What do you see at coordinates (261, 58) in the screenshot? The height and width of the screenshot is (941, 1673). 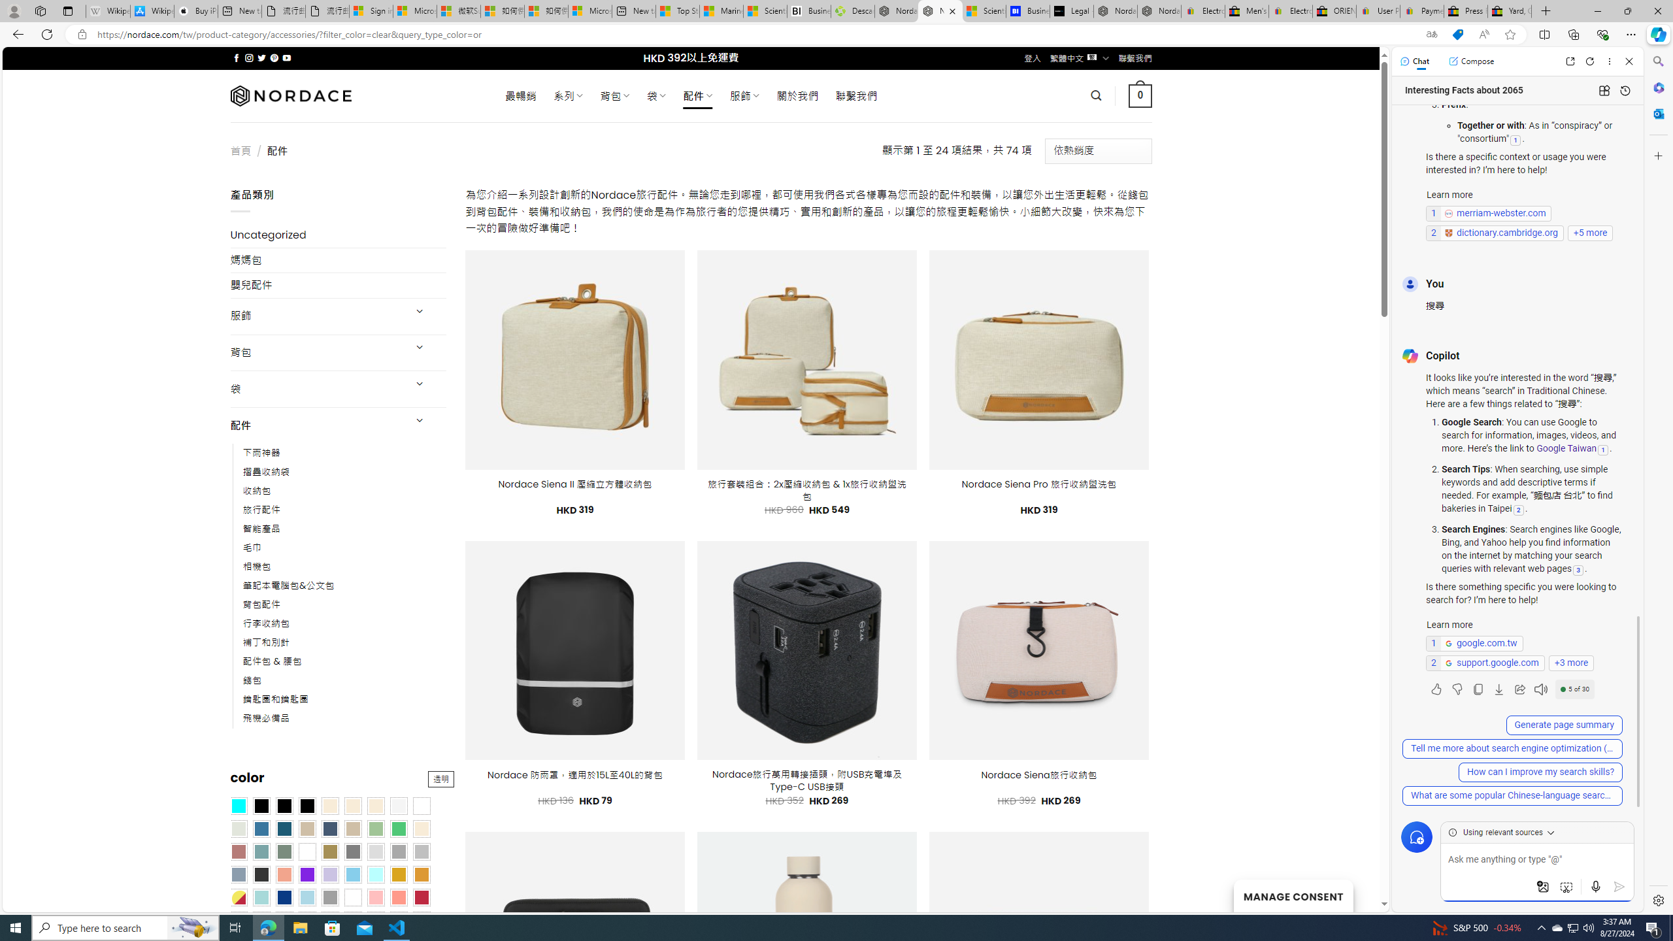 I see `Follow on Twitter` at bounding box center [261, 58].